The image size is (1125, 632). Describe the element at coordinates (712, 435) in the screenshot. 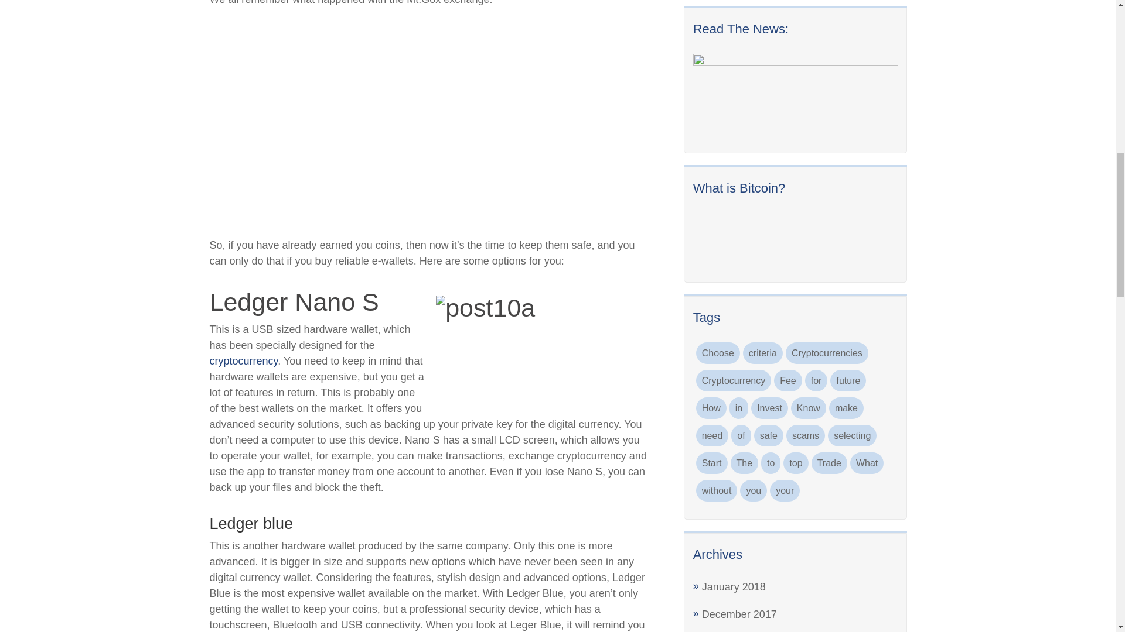

I see `need` at that location.